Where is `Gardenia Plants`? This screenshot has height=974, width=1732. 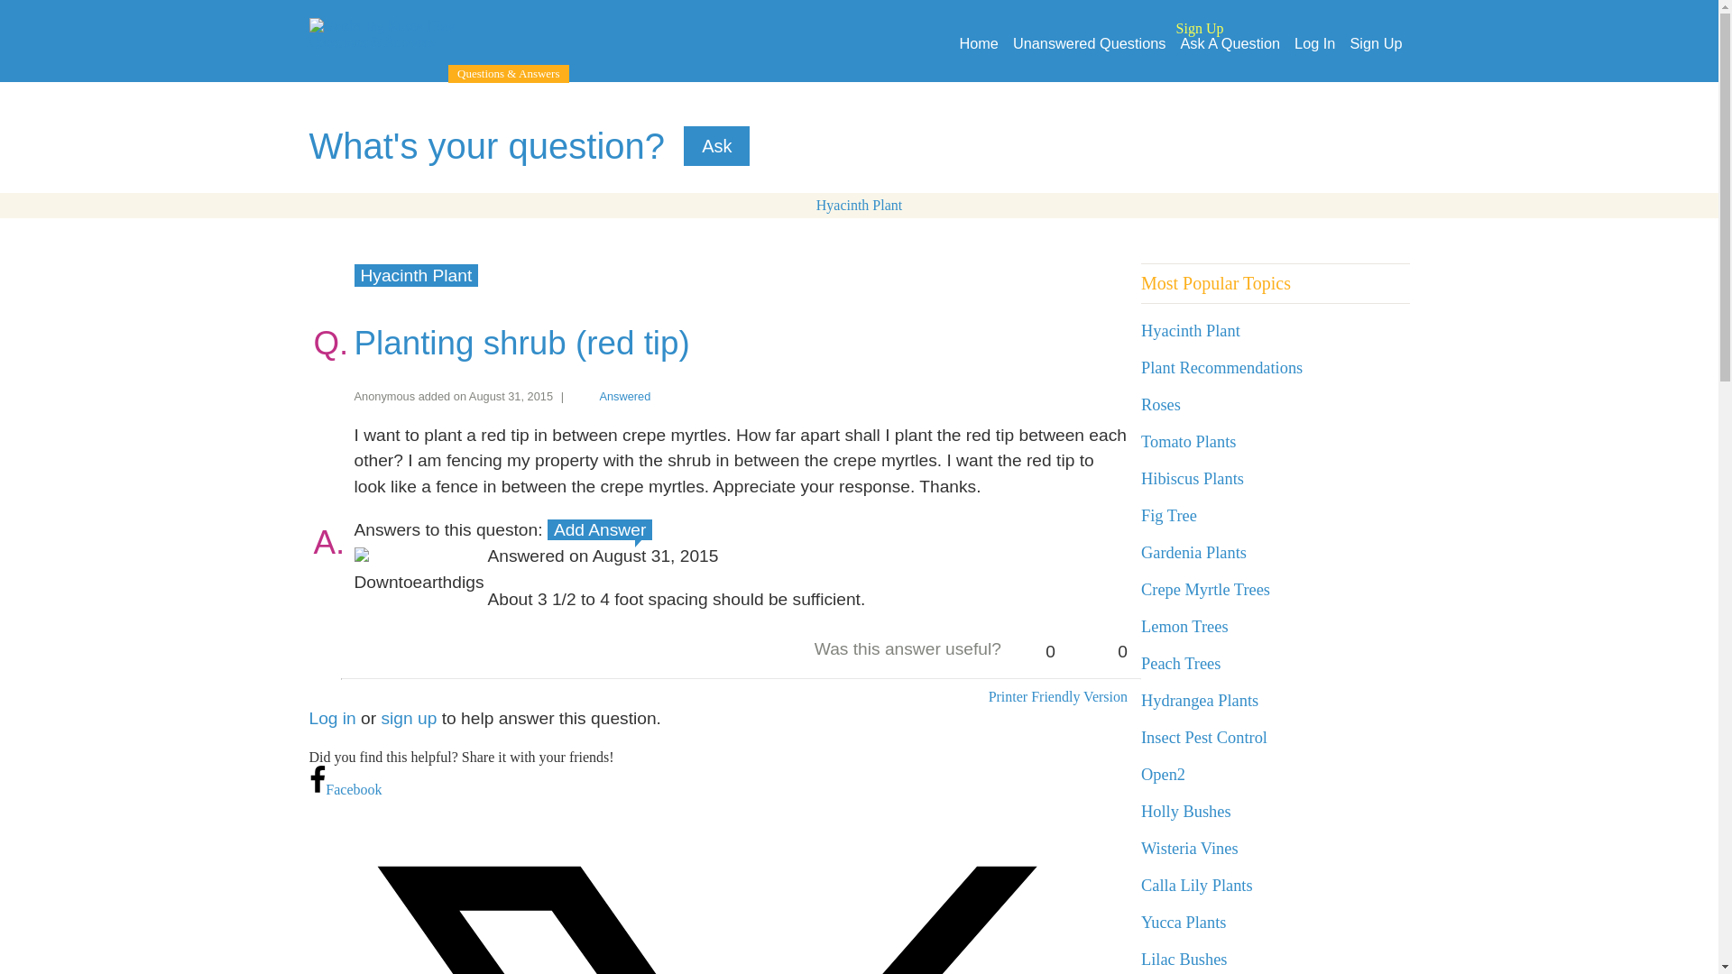 Gardenia Plants is located at coordinates (1194, 552).